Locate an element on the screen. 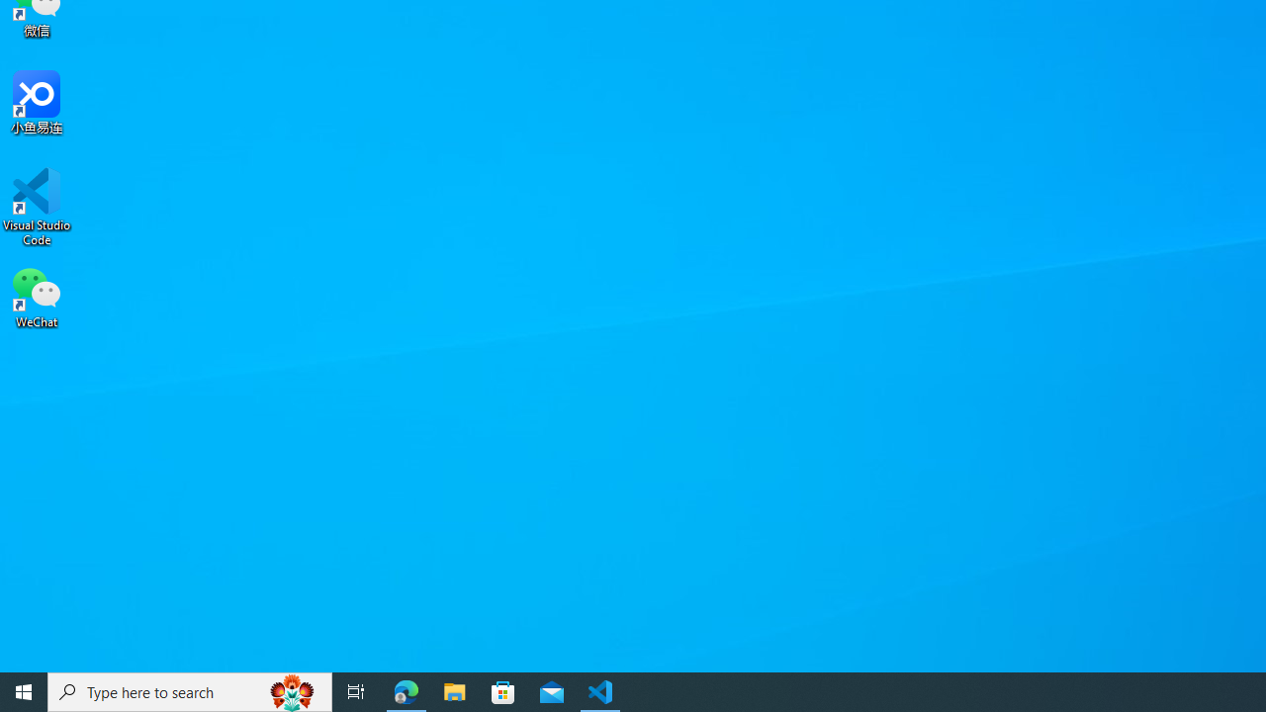 The image size is (1266, 712). WeChat is located at coordinates (37, 296).